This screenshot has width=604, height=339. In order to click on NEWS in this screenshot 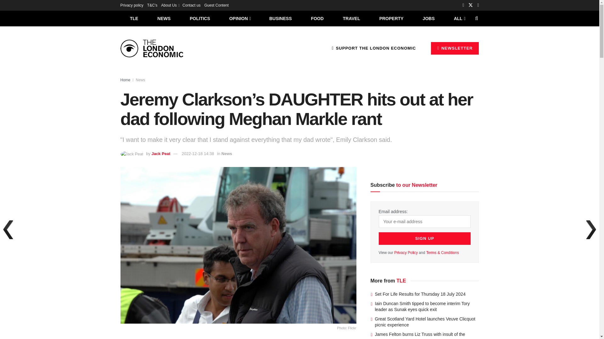, I will do `click(164, 18)`.